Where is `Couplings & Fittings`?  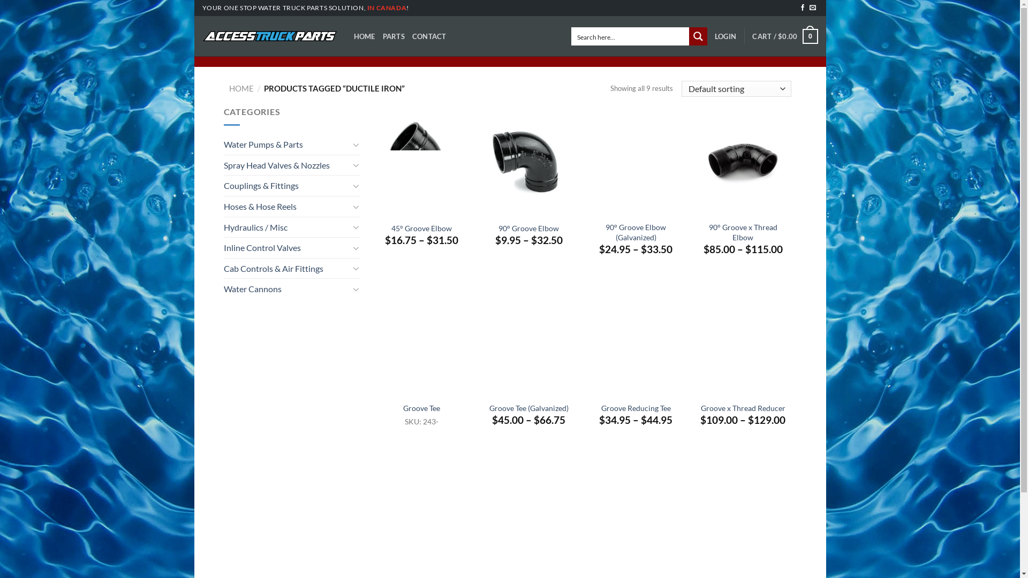 Couplings & Fittings is located at coordinates (286, 186).